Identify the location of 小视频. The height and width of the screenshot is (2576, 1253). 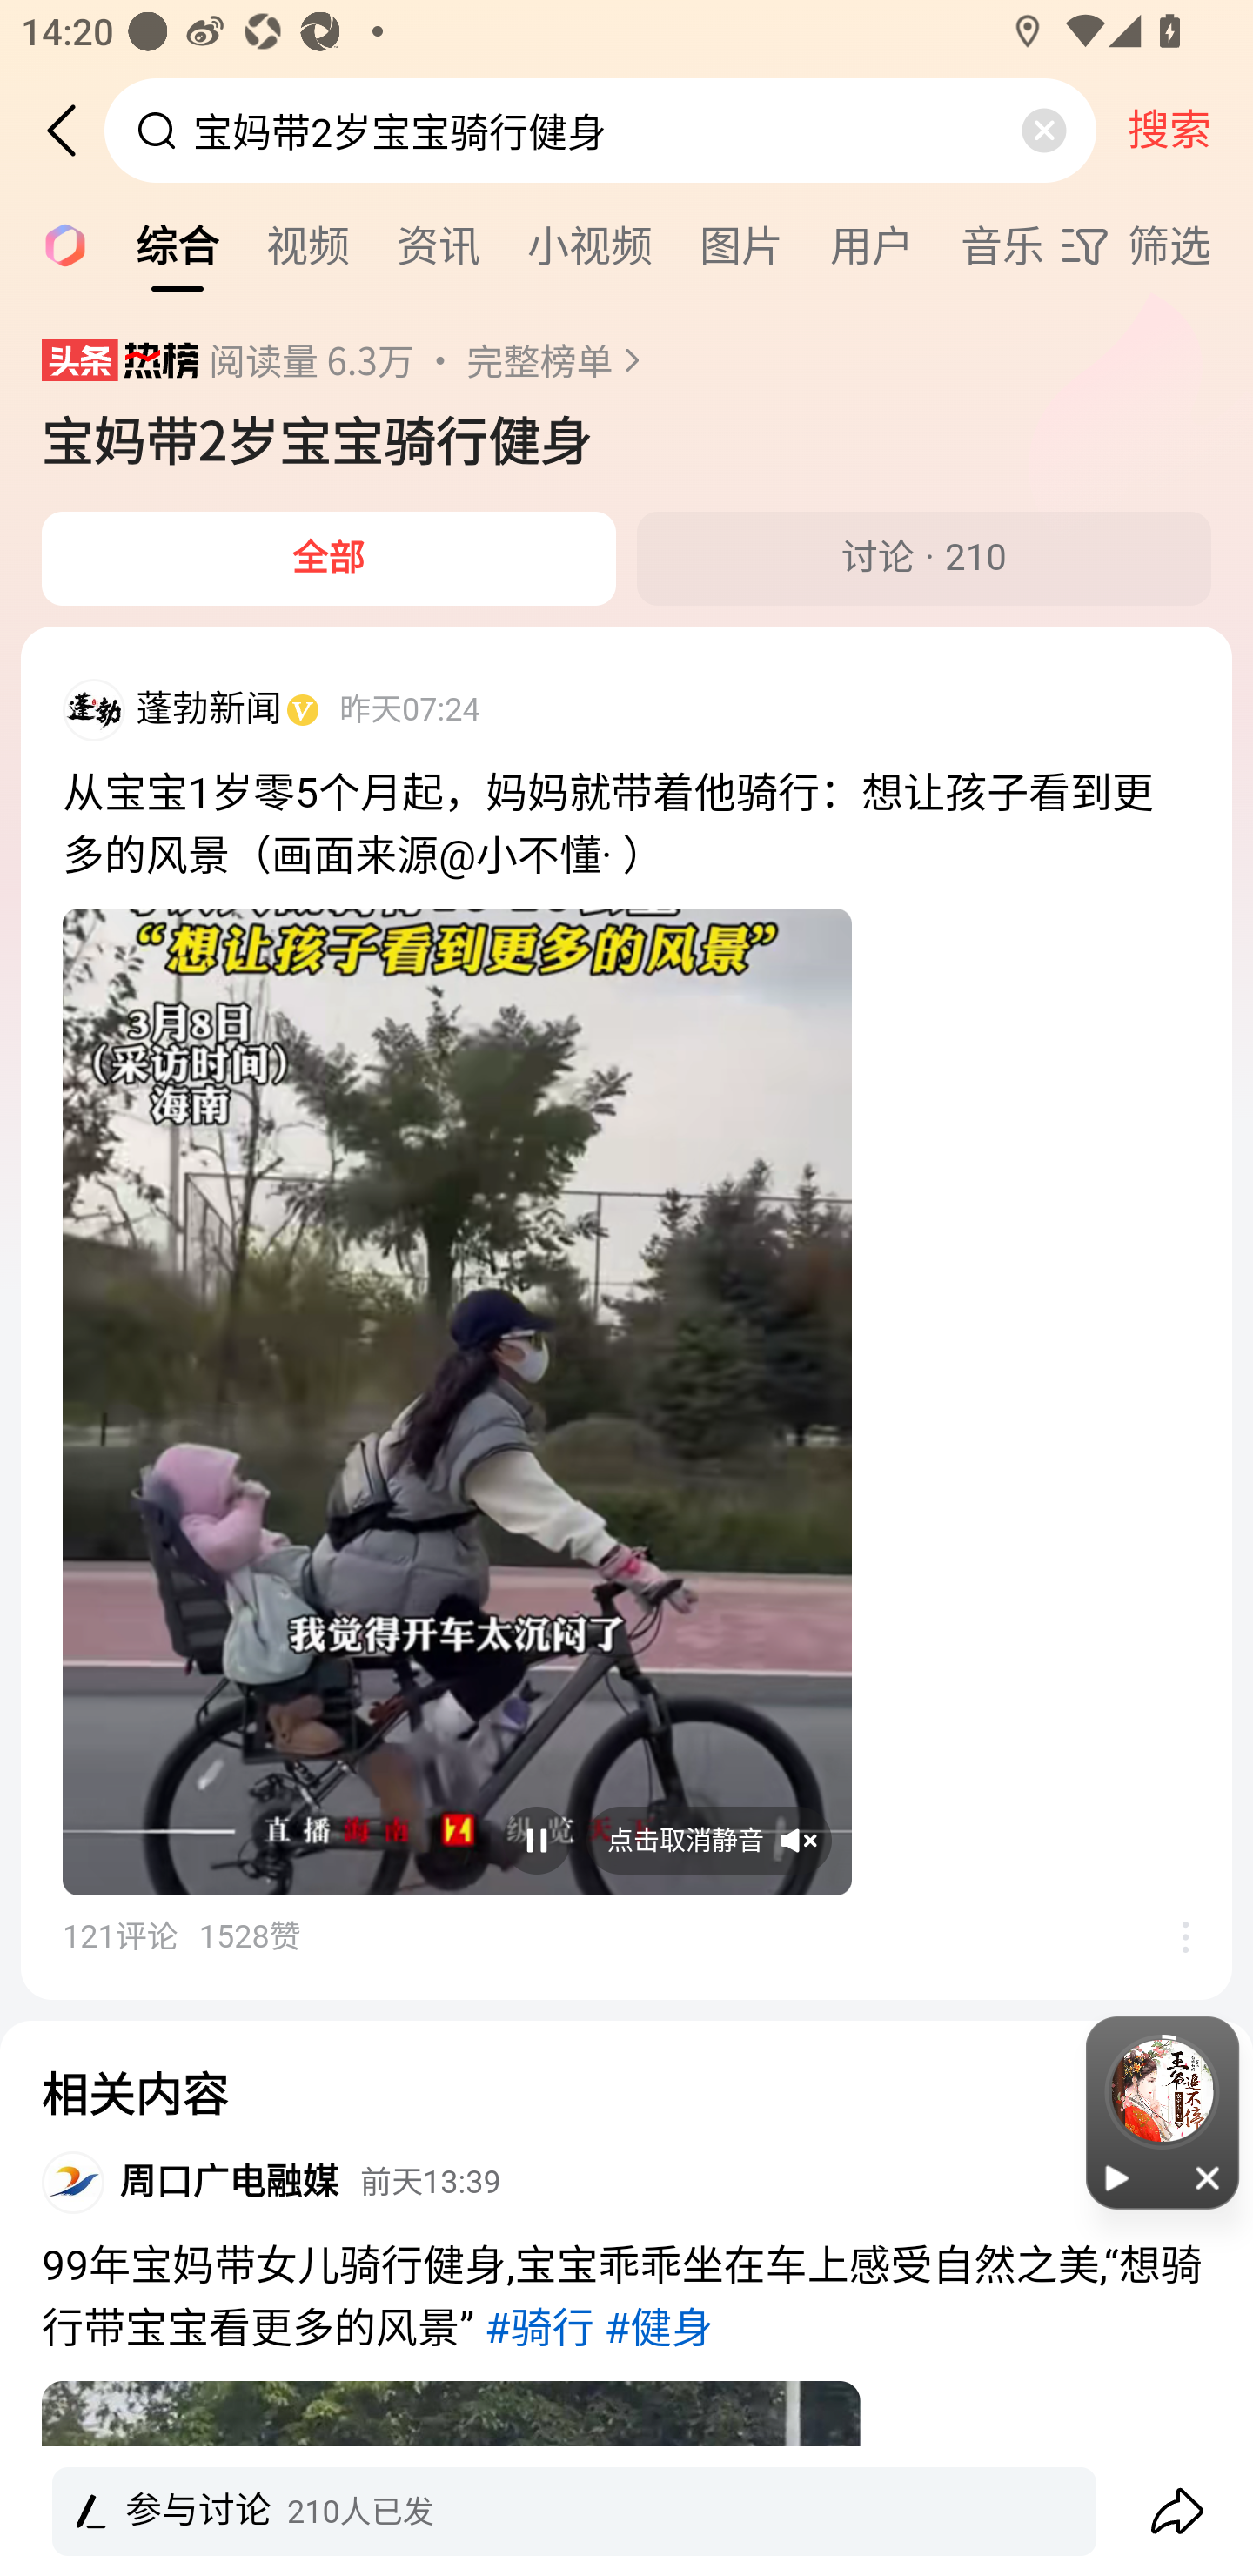
(590, 244).